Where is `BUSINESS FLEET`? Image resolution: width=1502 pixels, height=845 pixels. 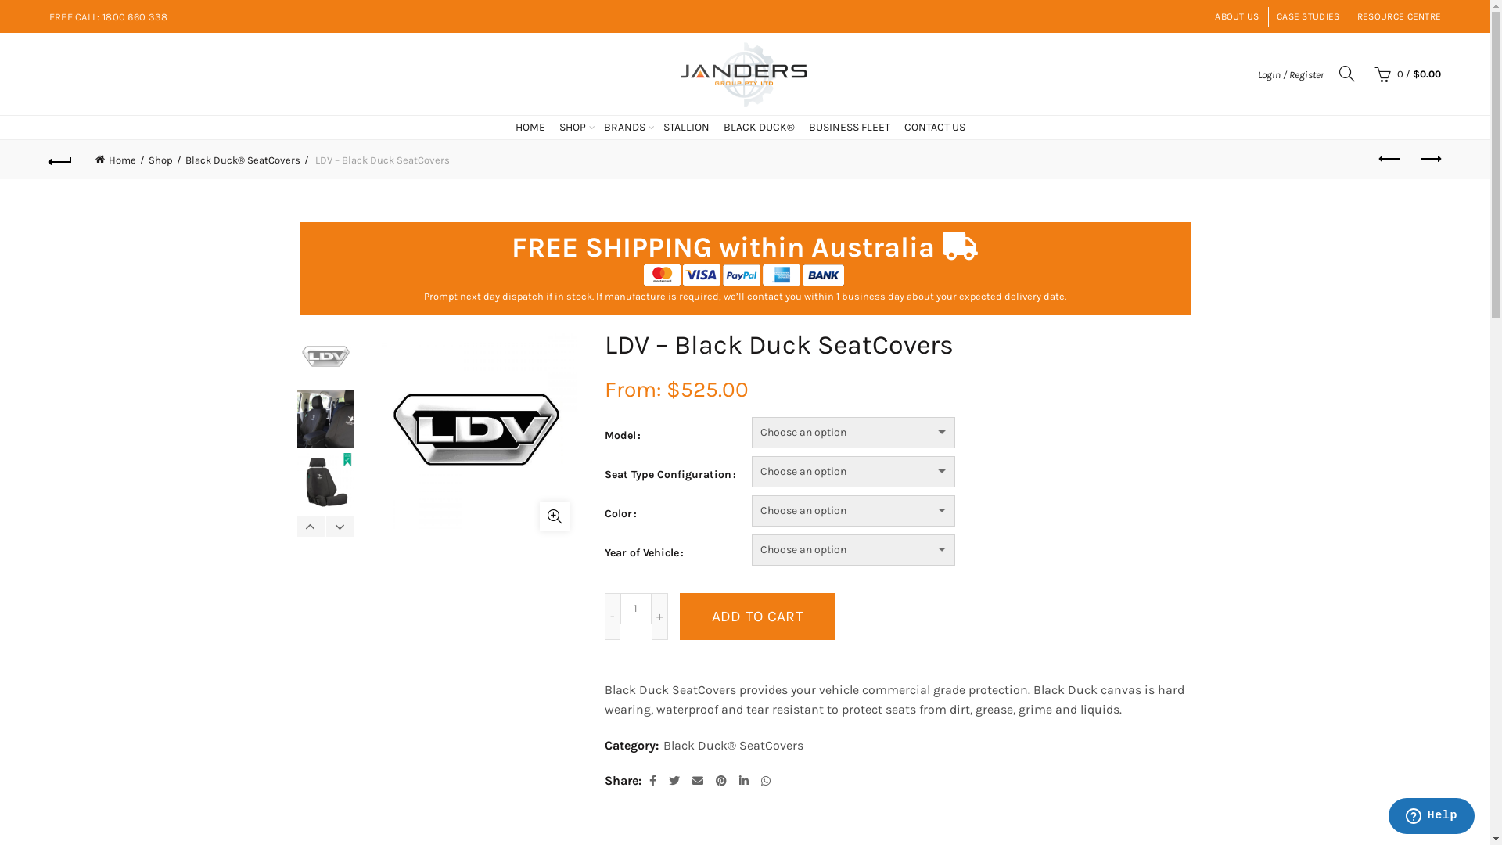
BUSINESS FLEET is located at coordinates (853, 128).